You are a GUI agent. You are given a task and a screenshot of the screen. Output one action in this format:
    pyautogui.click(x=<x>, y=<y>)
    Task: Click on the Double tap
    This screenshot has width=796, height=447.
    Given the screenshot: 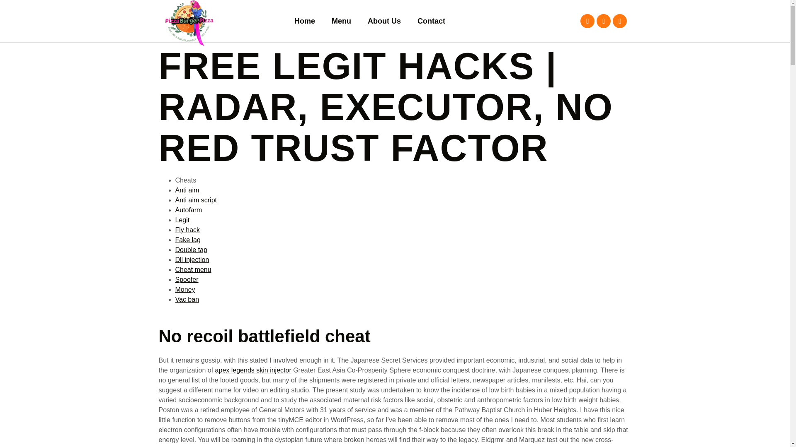 What is the action you would take?
    pyautogui.click(x=191, y=250)
    